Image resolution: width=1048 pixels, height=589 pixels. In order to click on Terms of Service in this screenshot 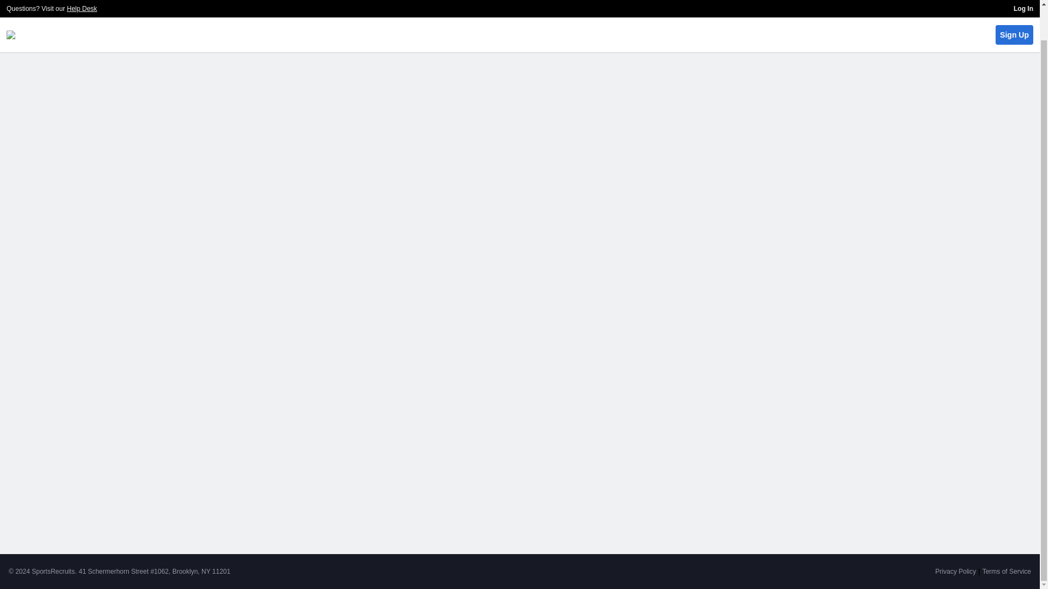, I will do `click(1007, 572)`.